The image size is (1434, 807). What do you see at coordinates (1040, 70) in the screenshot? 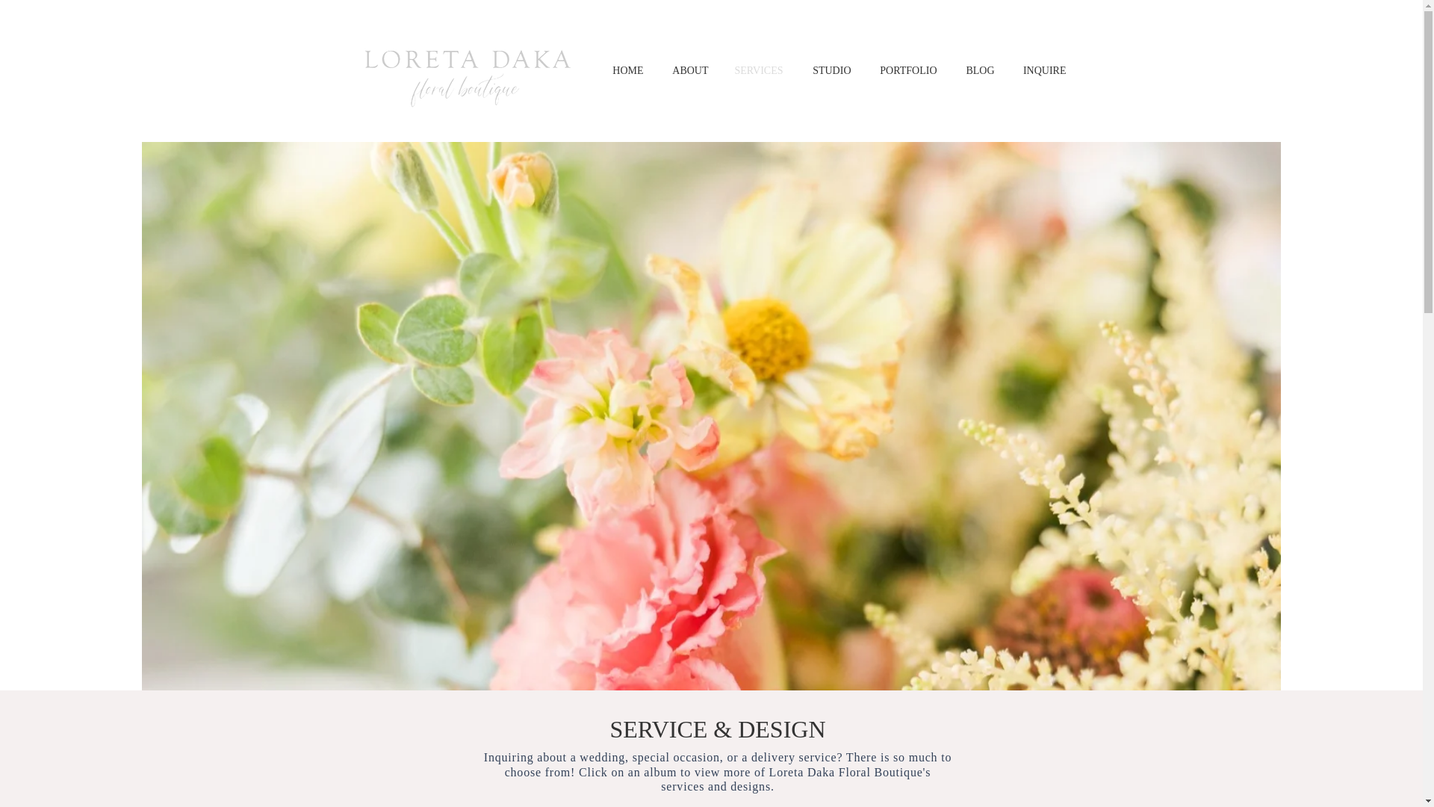
I see `INQUIRE` at bounding box center [1040, 70].